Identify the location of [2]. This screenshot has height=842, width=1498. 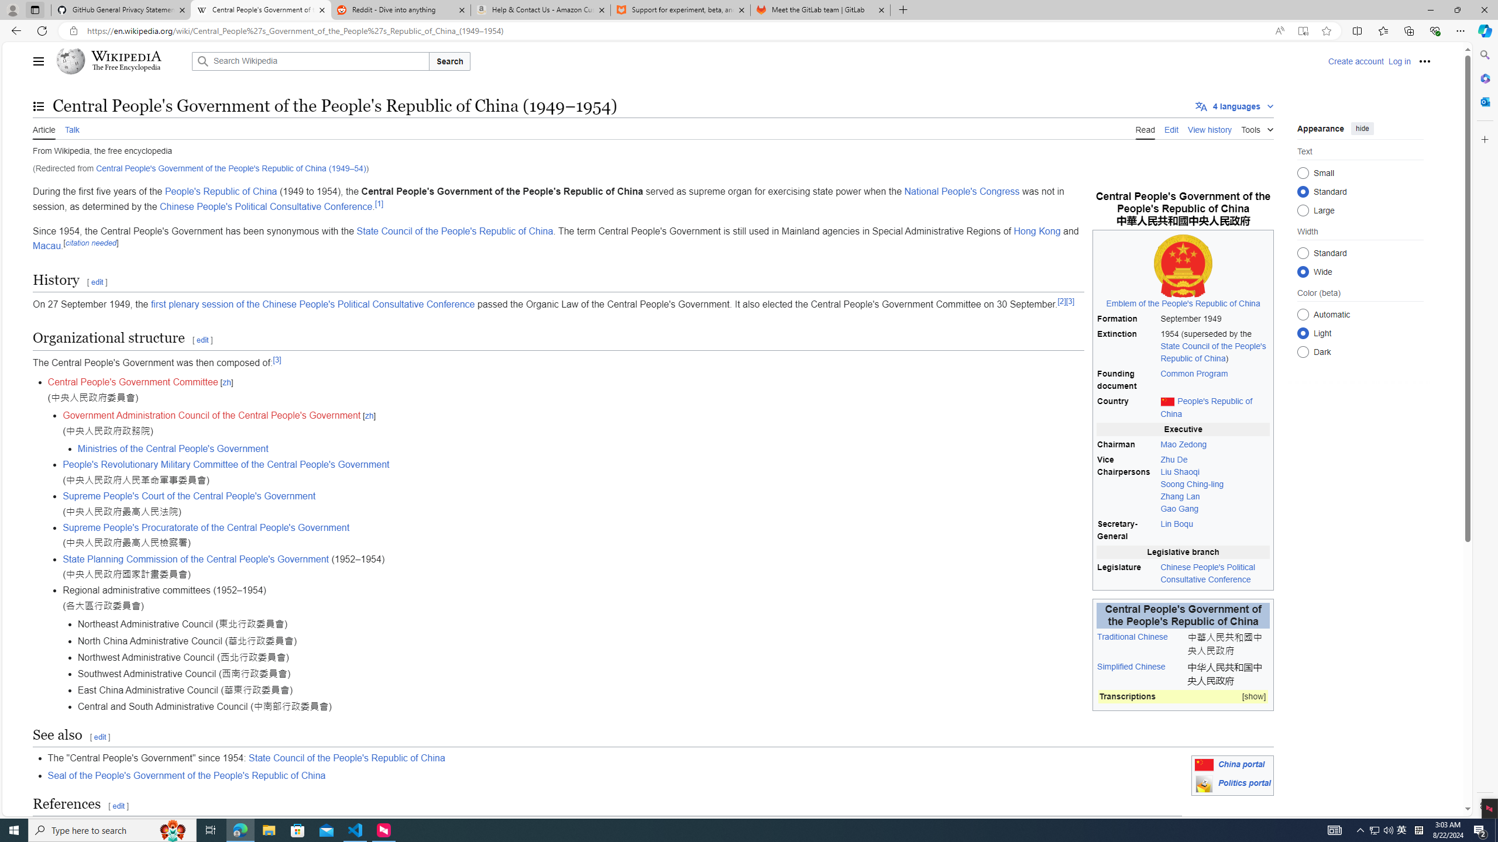
(1061, 301).